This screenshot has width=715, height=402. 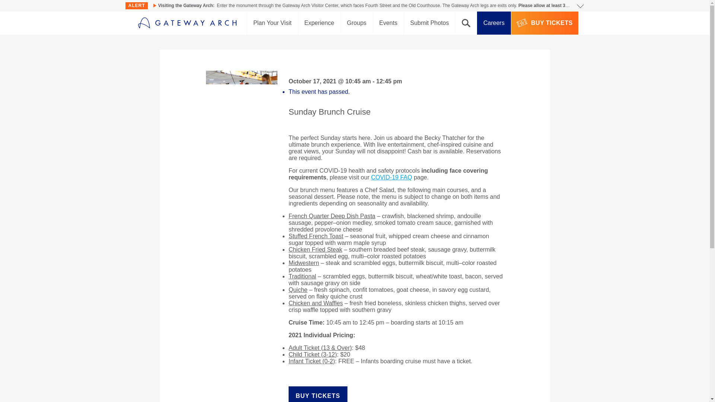 What do you see at coordinates (544, 23) in the screenshot?
I see `BUY TICKETS` at bounding box center [544, 23].